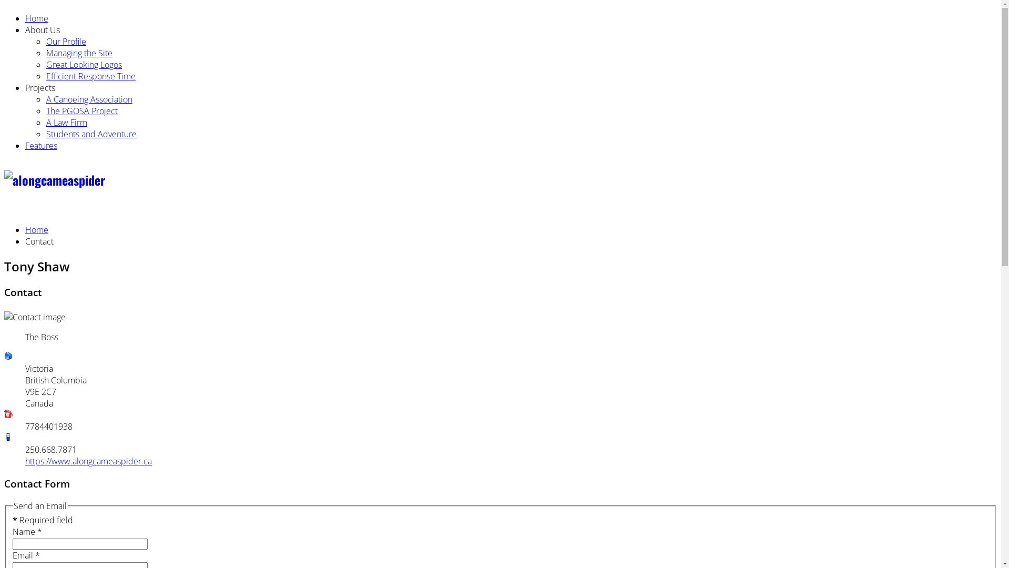 Image resolution: width=1009 pixels, height=568 pixels. What do you see at coordinates (37, 18) in the screenshot?
I see `Home` at bounding box center [37, 18].